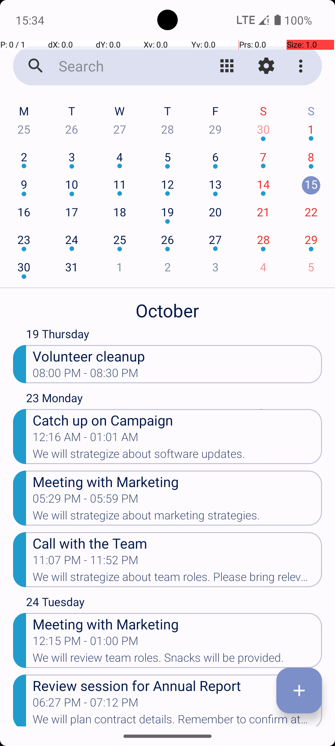  What do you see at coordinates (177, 456) in the screenshot?
I see `We will strategize about software updates.` at bounding box center [177, 456].